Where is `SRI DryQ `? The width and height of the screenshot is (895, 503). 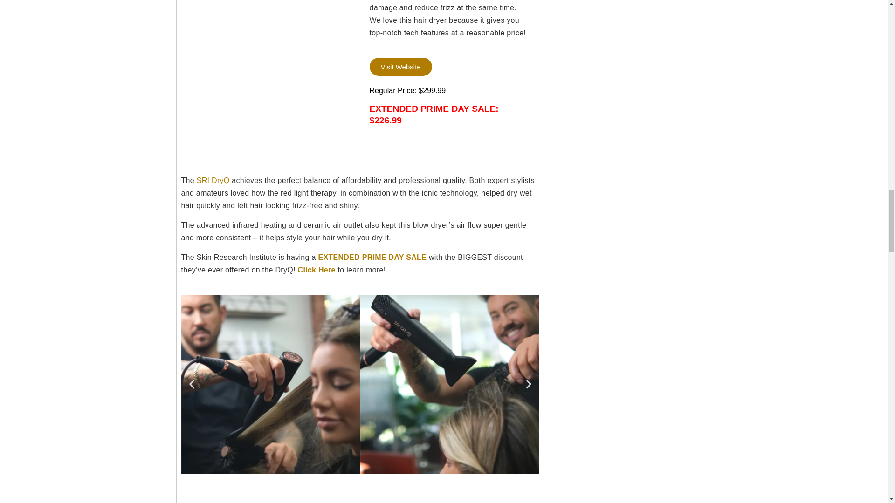
SRI DryQ  is located at coordinates (214, 181).